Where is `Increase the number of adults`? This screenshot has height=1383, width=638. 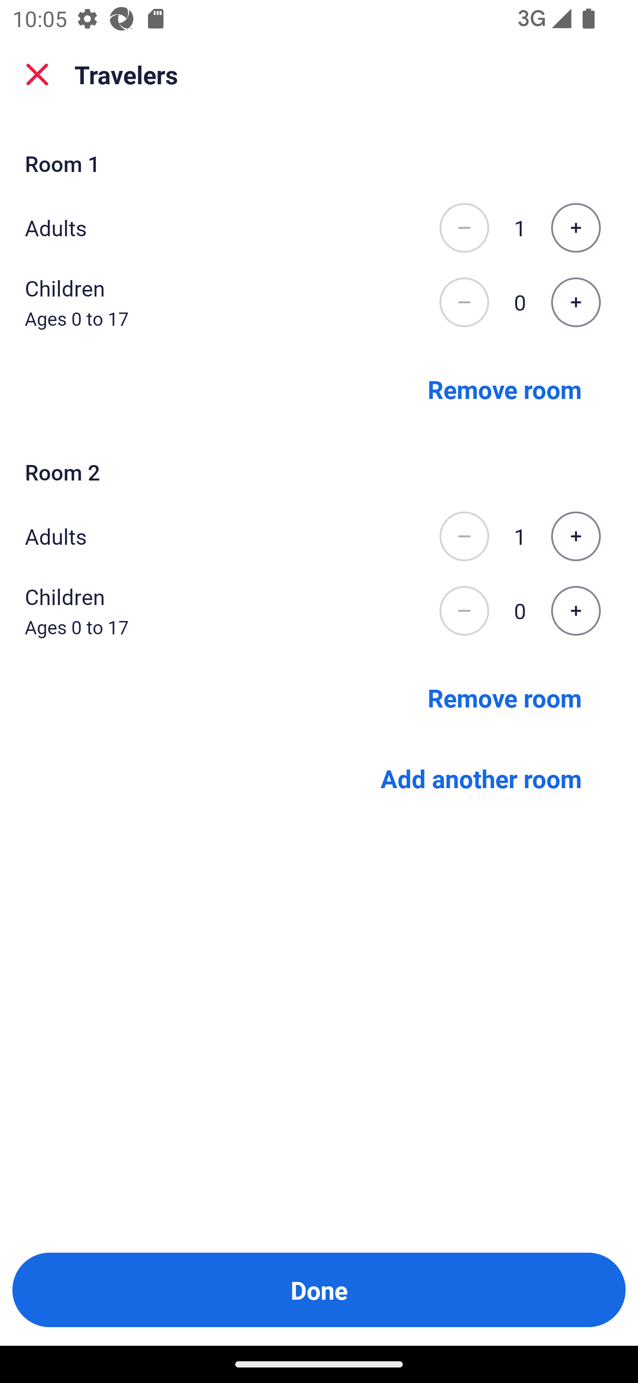 Increase the number of adults is located at coordinates (576, 228).